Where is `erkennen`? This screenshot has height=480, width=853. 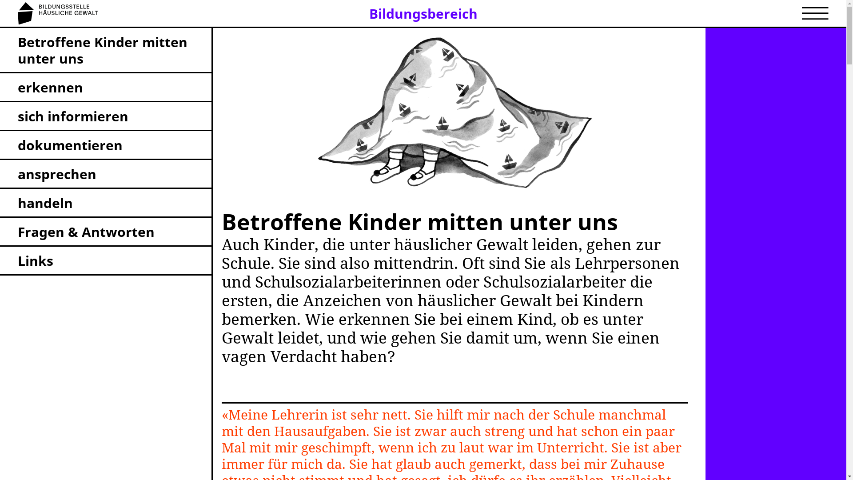
erkennen is located at coordinates (106, 88).